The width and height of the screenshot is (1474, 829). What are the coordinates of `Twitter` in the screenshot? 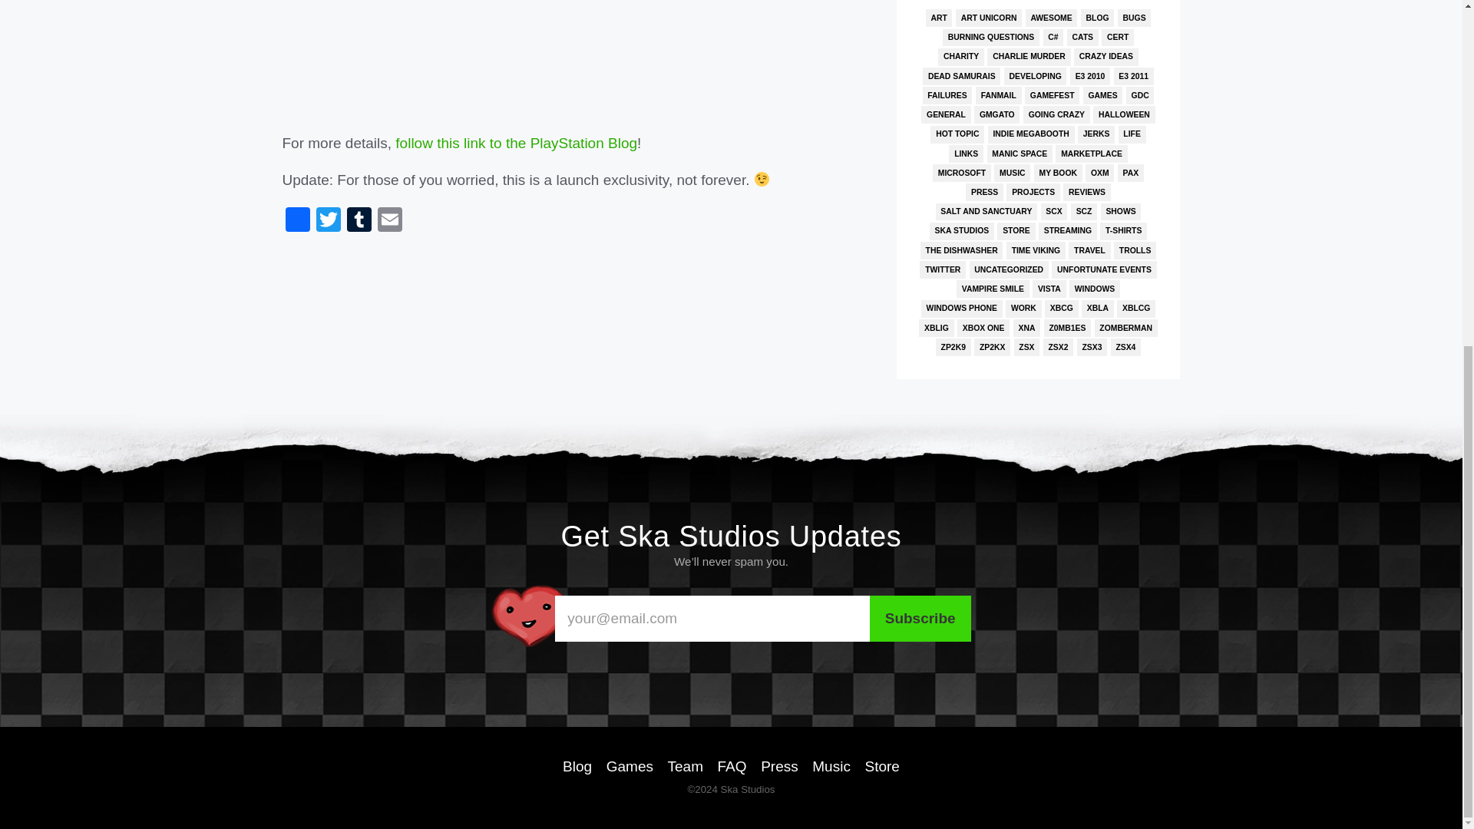 It's located at (328, 221).